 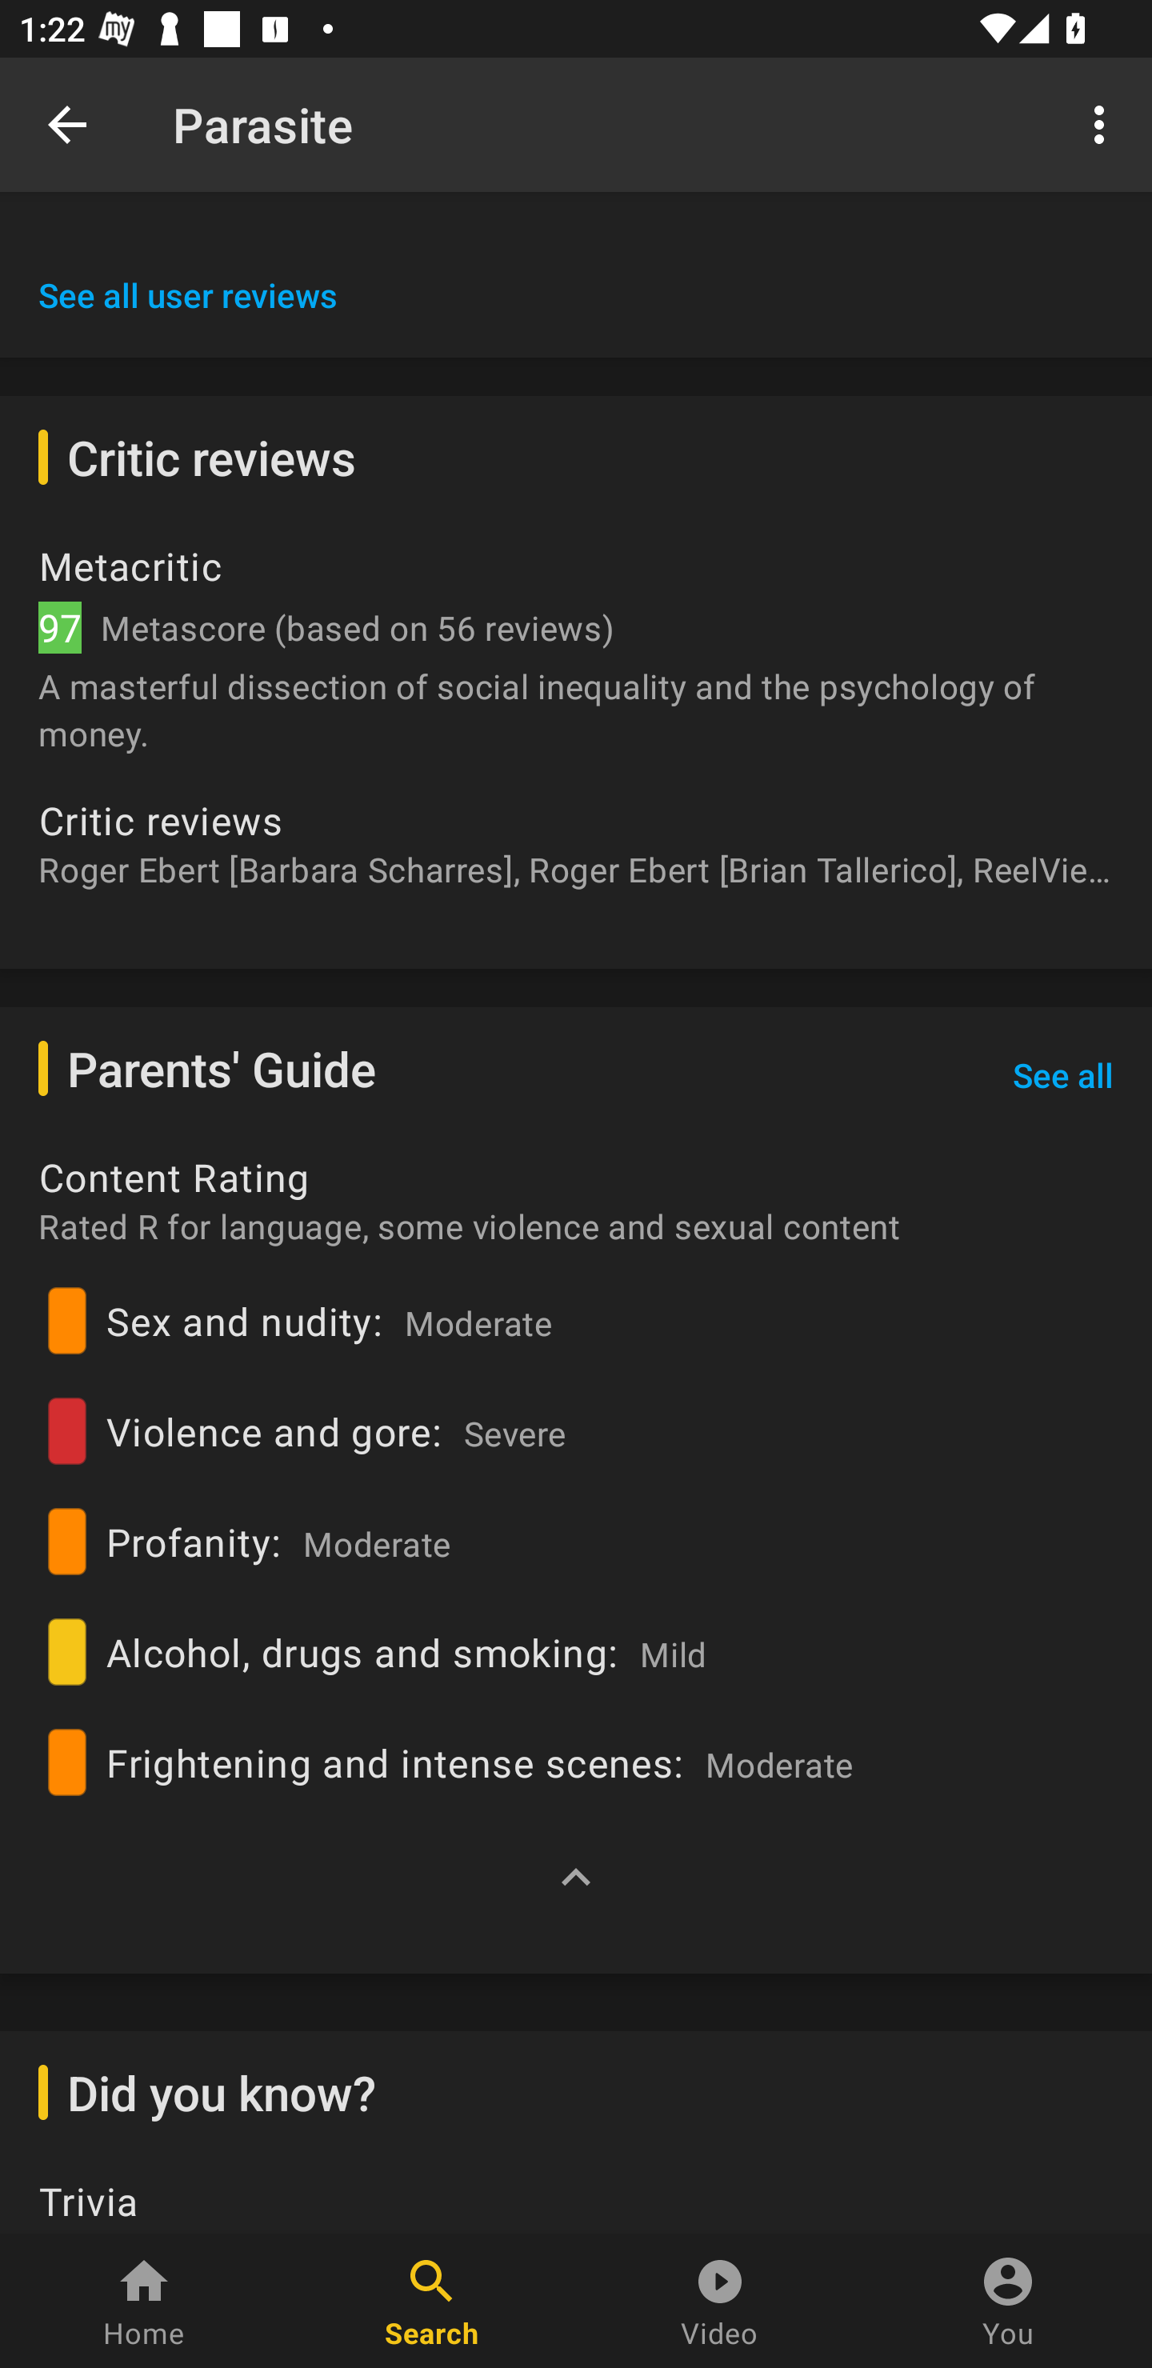 I want to click on Trivia, so click(x=576, y=2205).